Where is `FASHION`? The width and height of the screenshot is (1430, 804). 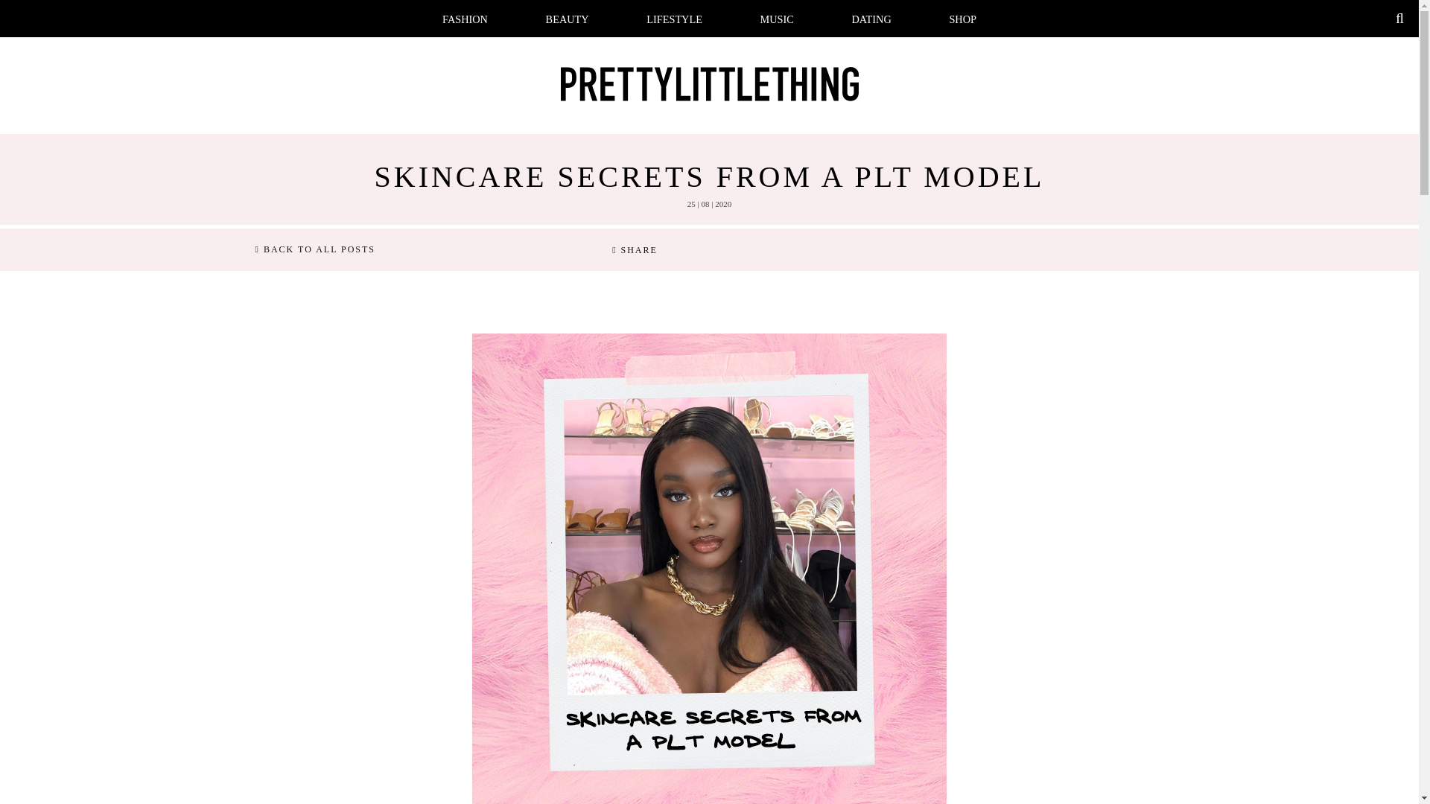
FASHION is located at coordinates (465, 19).